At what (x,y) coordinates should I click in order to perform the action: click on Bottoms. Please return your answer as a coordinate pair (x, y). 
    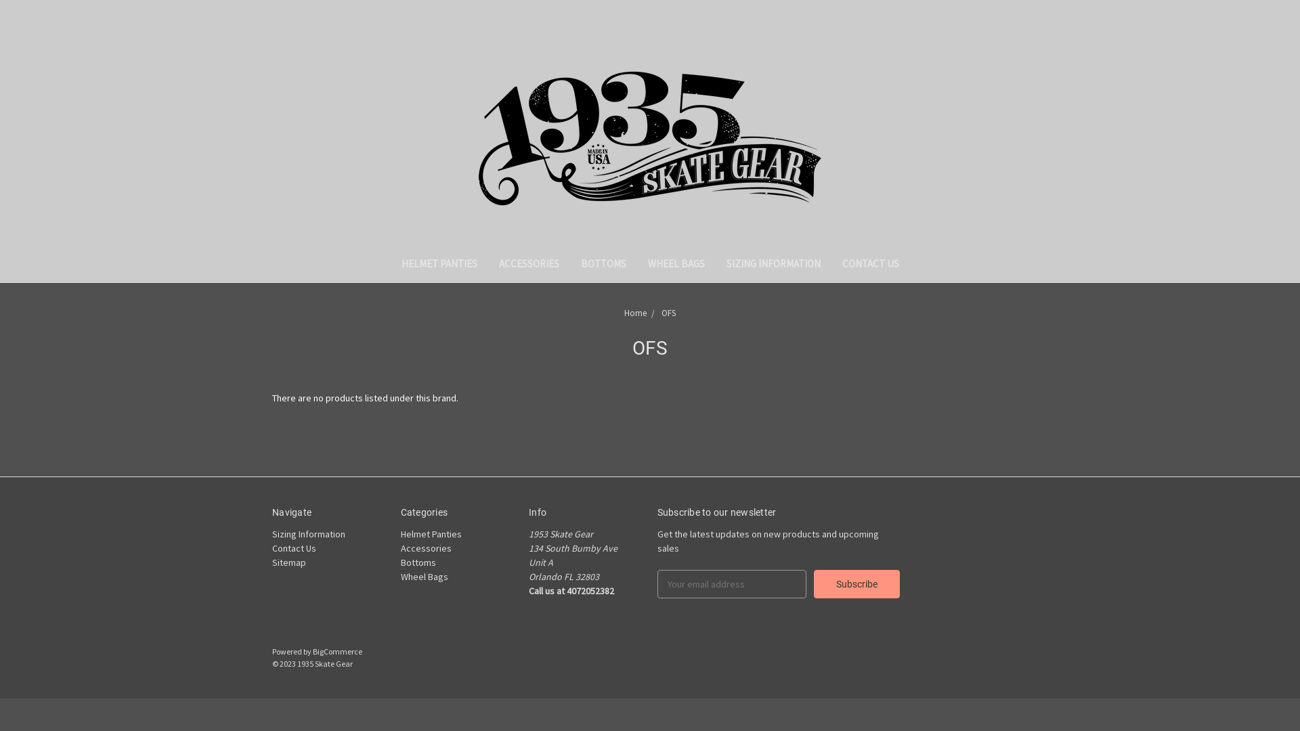
    Looking at the image, I should click on (418, 562).